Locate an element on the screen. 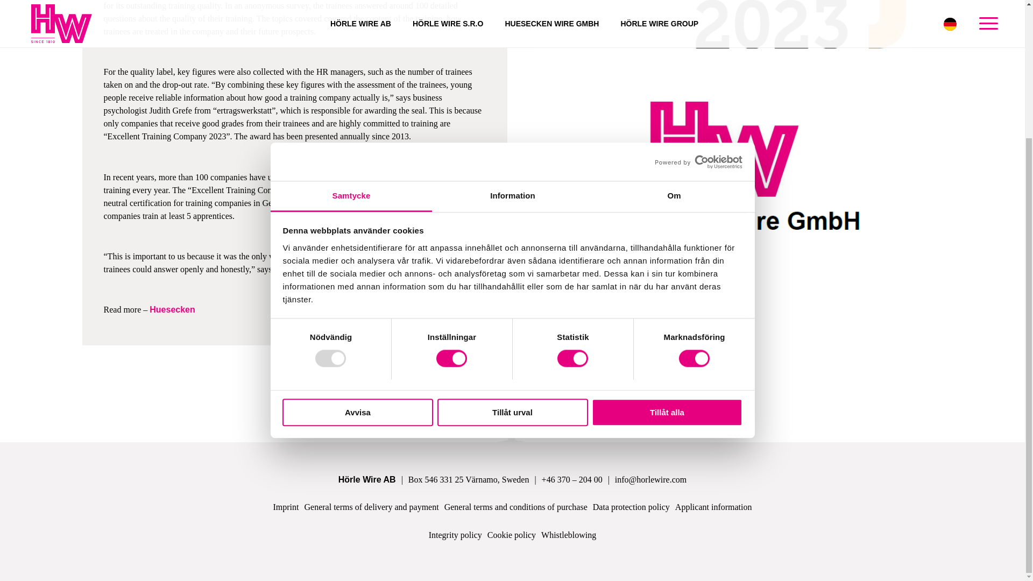 The width and height of the screenshot is (1033, 581). Samtycke is located at coordinates (351, 23).